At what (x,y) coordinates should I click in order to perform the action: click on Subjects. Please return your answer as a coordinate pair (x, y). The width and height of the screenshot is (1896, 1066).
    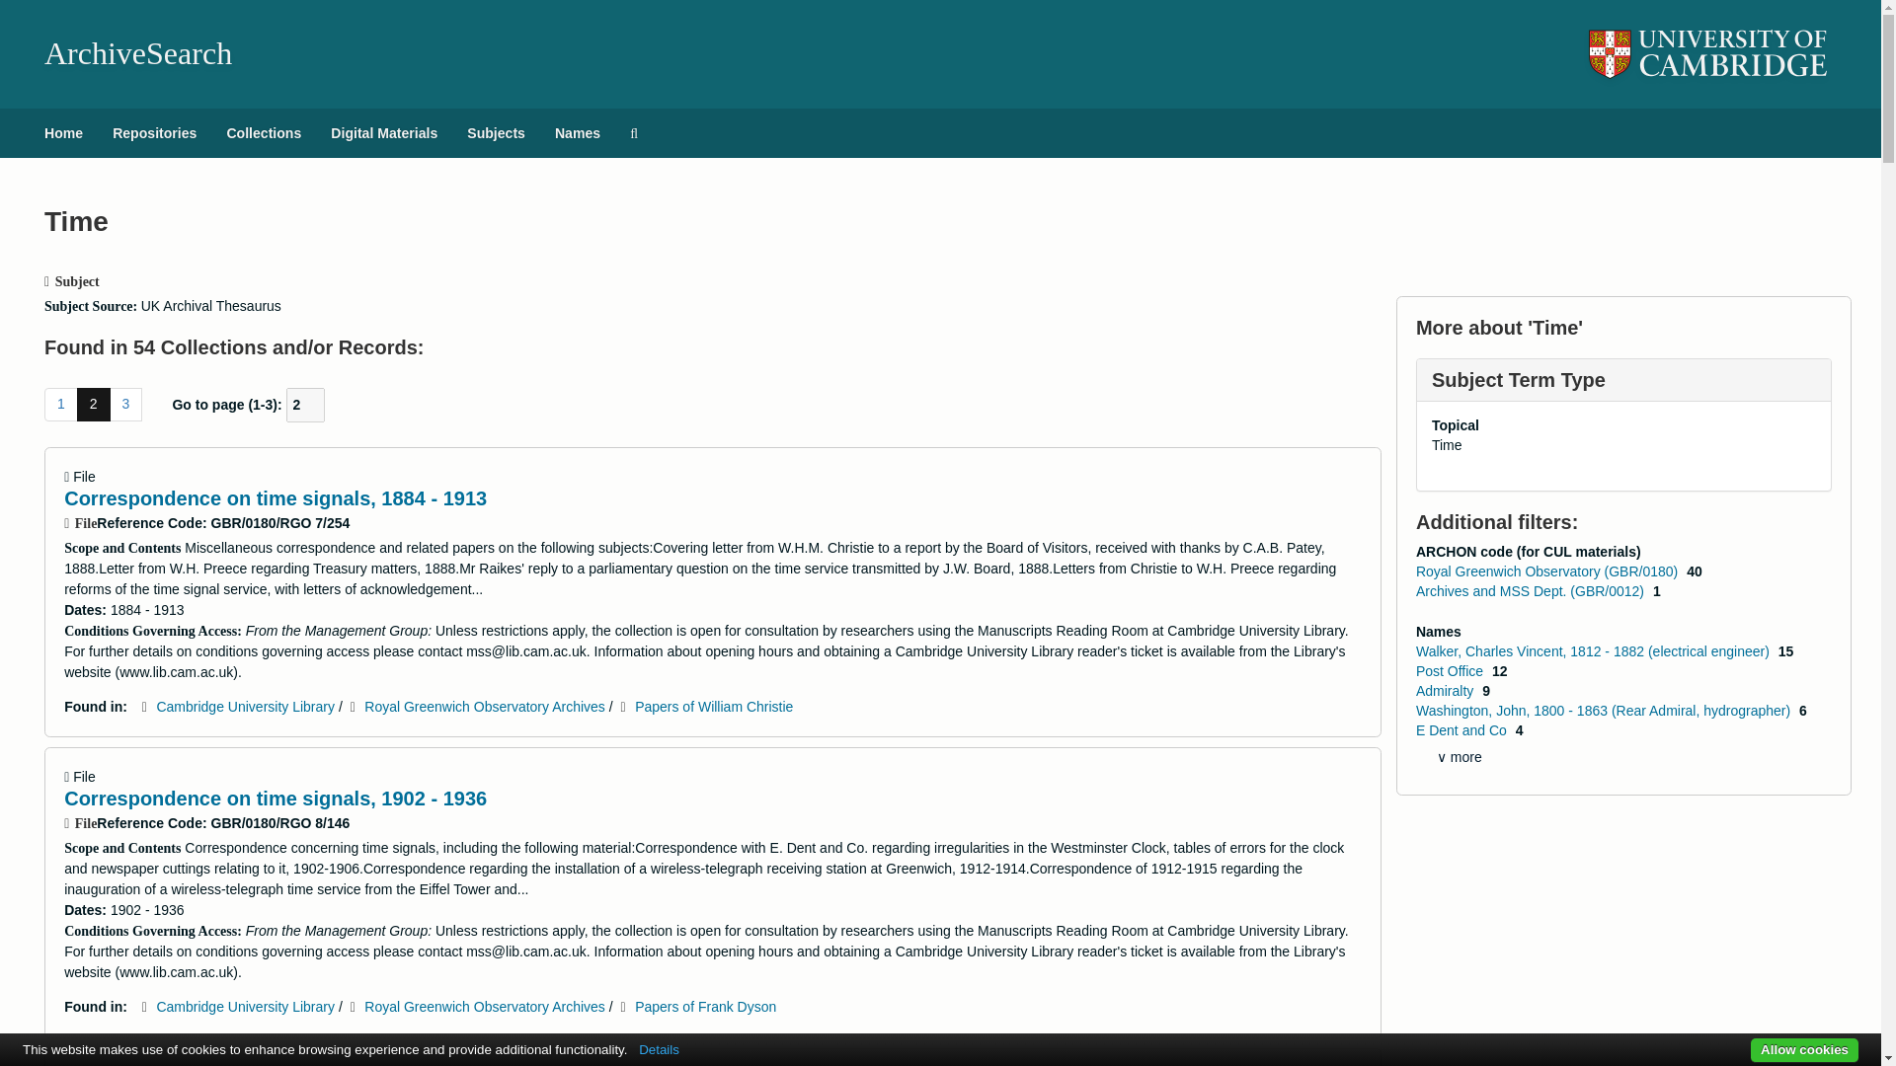
    Looking at the image, I should click on (496, 132).